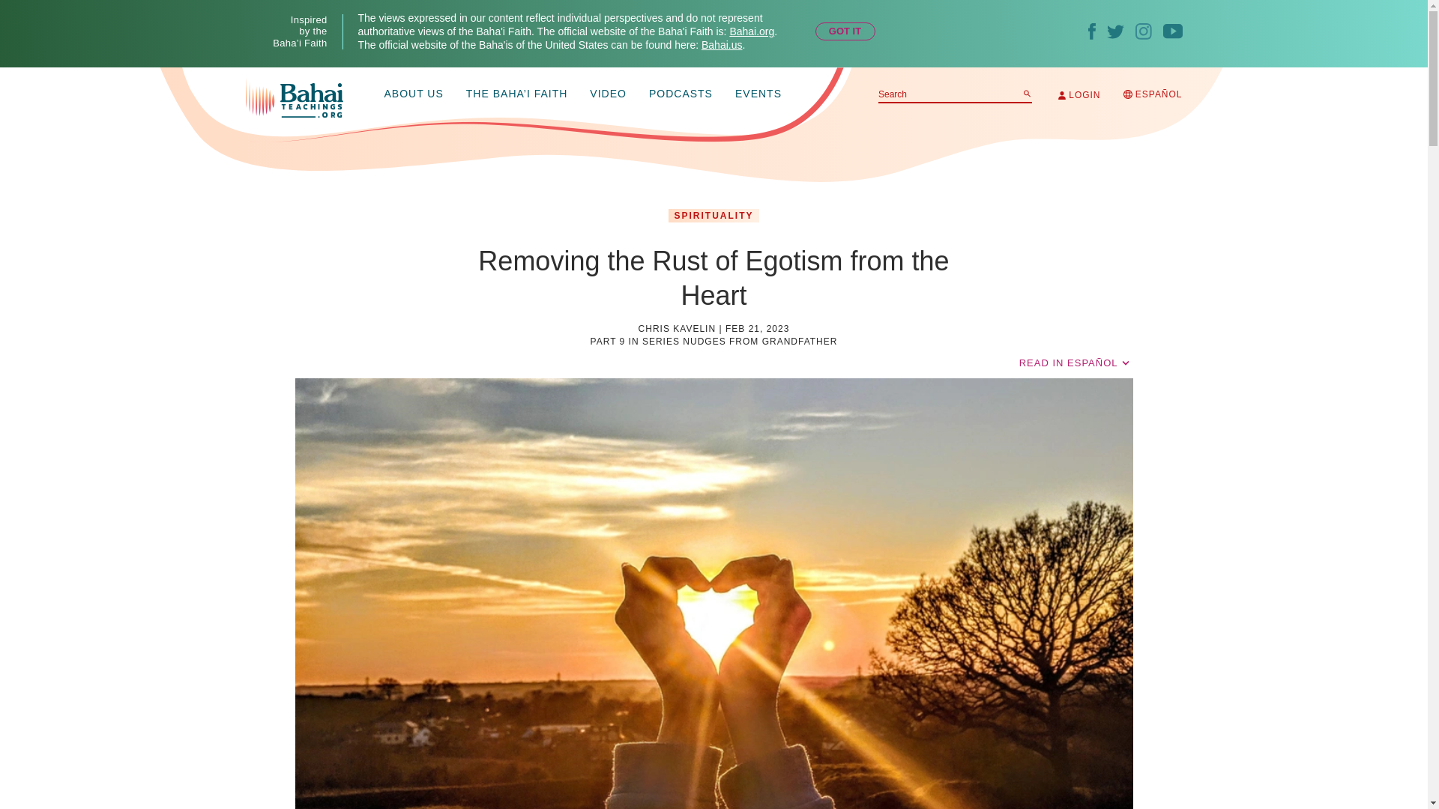  Describe the element at coordinates (760, 342) in the screenshot. I see `NUDGES FROM GRANDFATHER` at that location.